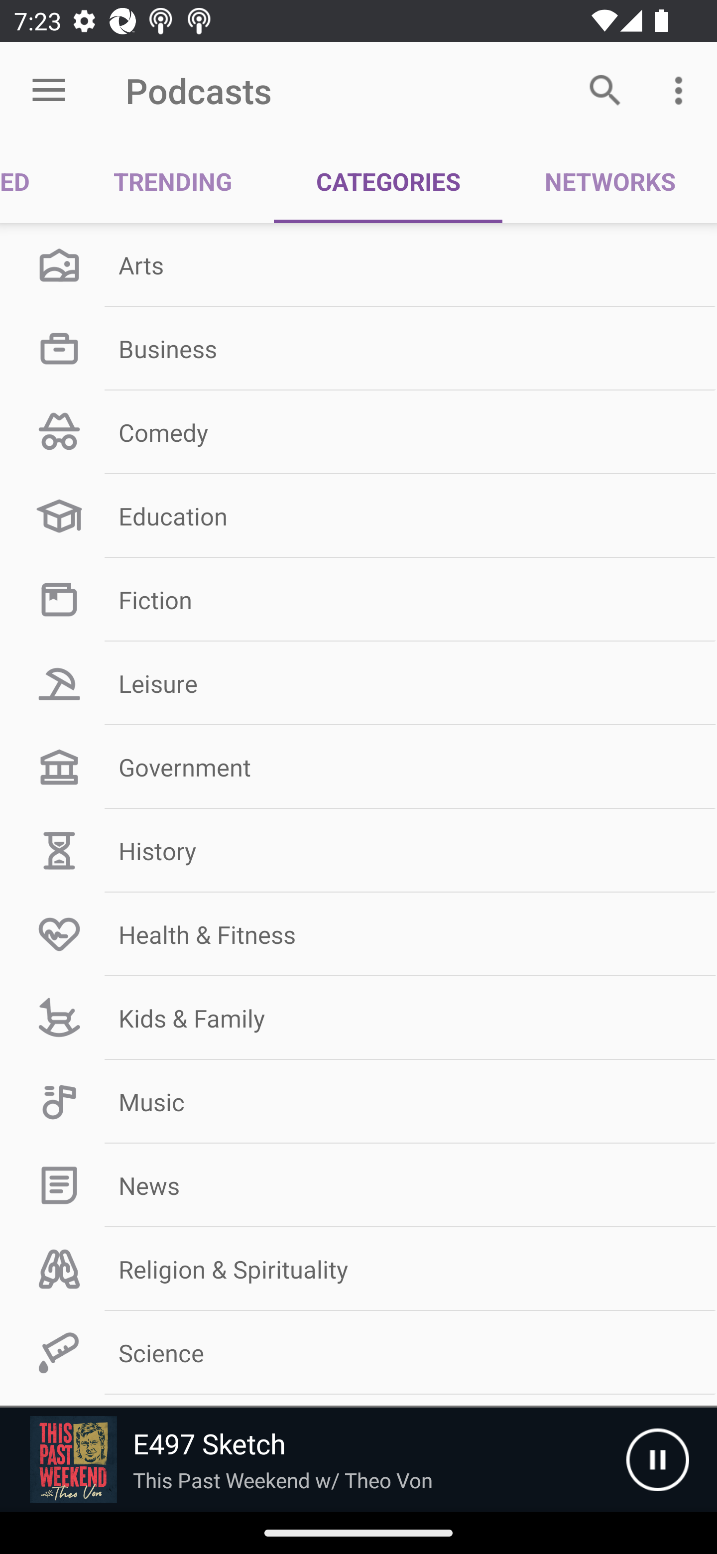 The image size is (717, 1554). I want to click on Religion & Spirituality, so click(358, 1269).